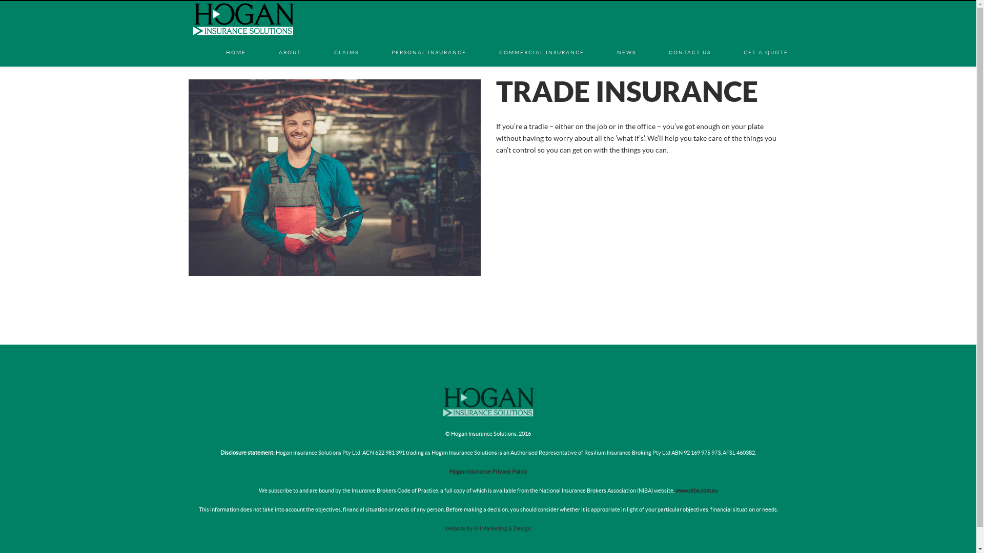 This screenshot has width=984, height=553. Describe the element at coordinates (346, 42) in the screenshot. I see `CLAIMS` at that location.